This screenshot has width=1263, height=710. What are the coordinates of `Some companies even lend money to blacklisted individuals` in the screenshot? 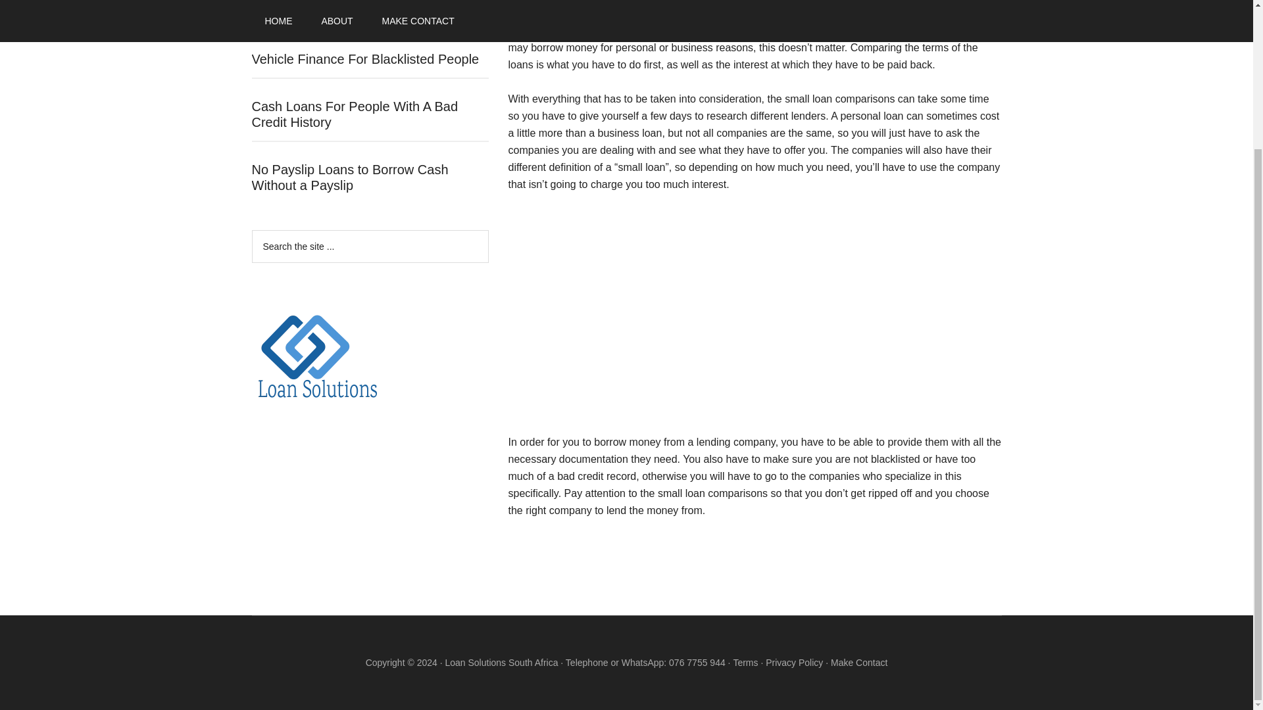 It's located at (733, 22).